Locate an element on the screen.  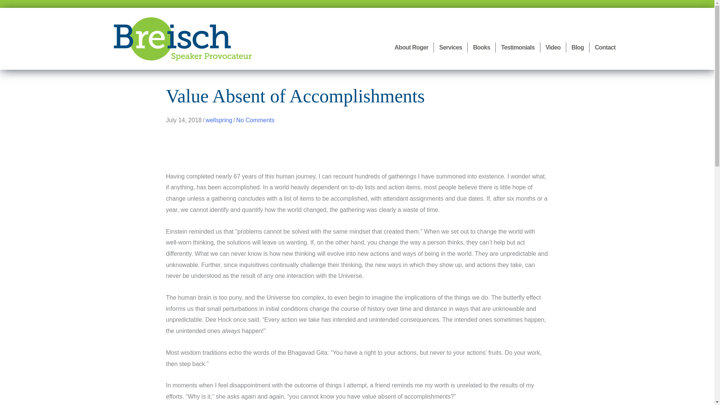
Testimonials is located at coordinates (517, 47).